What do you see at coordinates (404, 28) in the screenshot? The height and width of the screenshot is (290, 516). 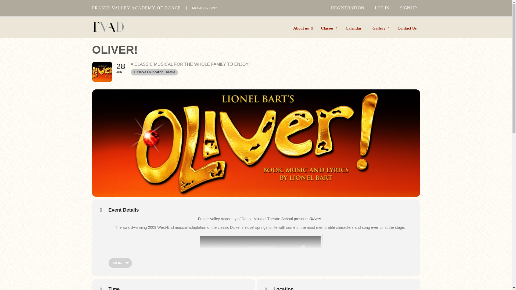 I see `Contact Us` at bounding box center [404, 28].